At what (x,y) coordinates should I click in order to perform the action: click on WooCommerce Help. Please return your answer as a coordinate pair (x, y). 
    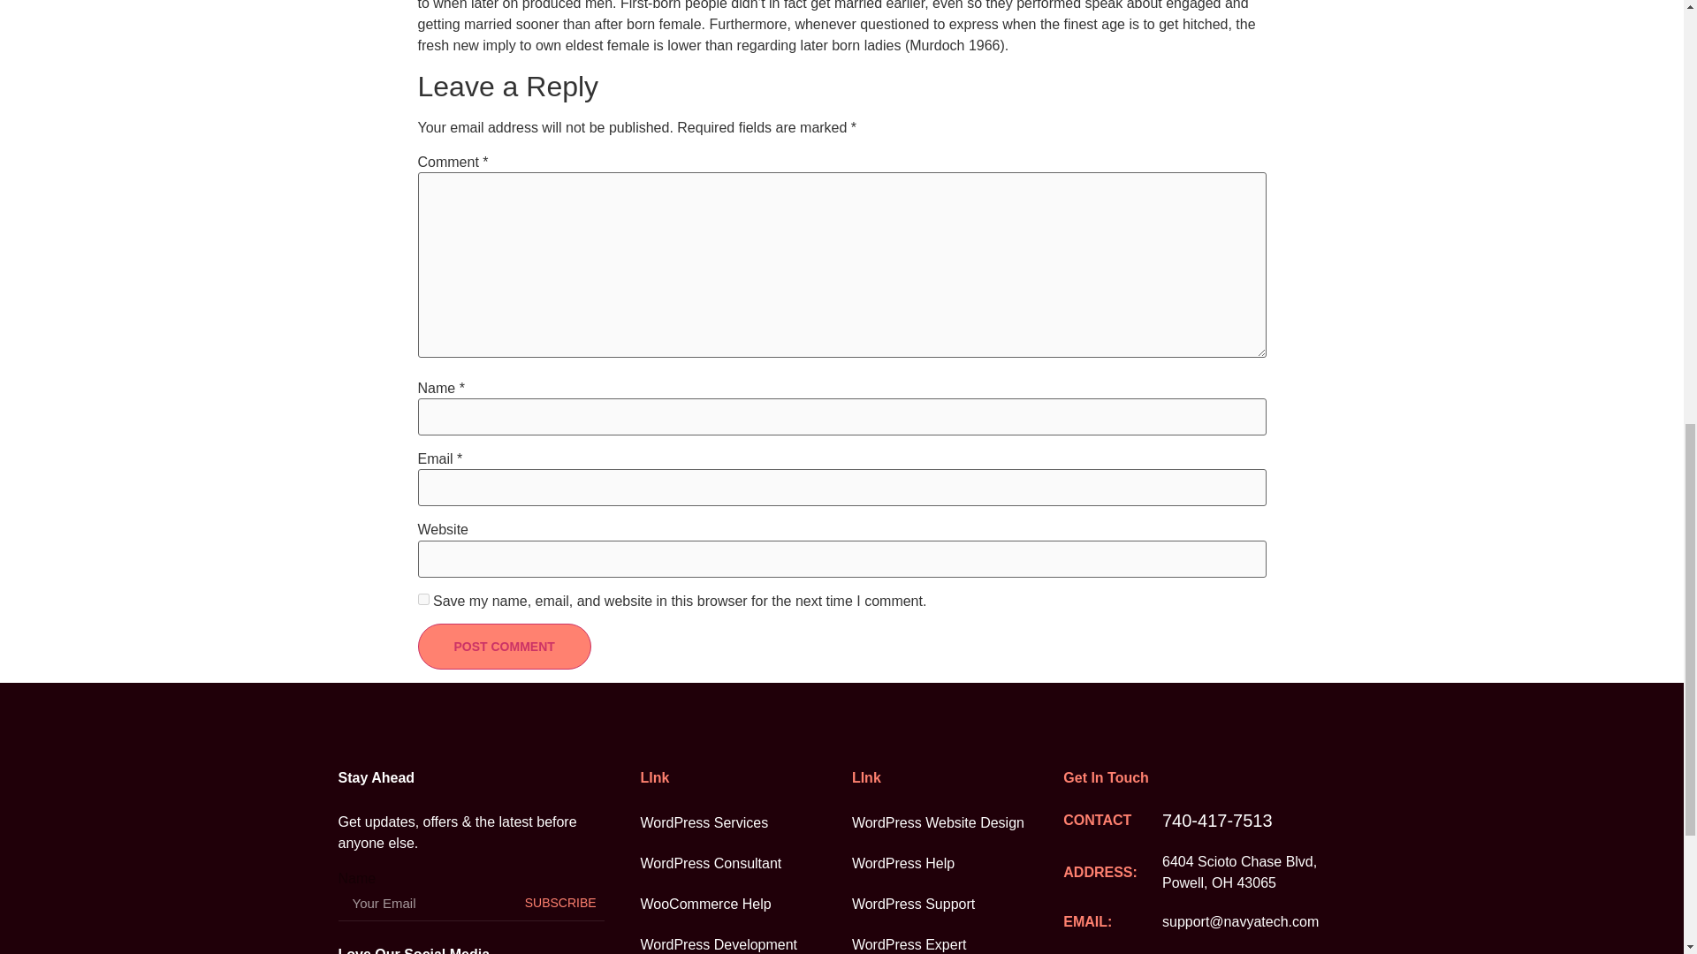
    Looking at the image, I should click on (745, 905).